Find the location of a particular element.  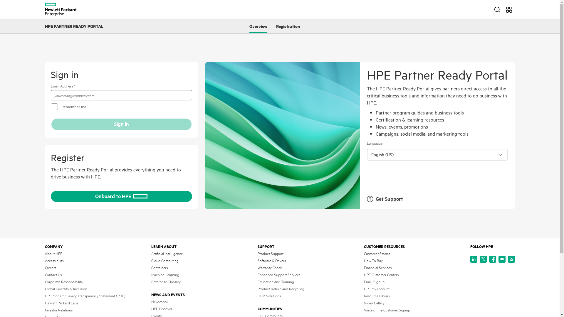

Onboard to HPE is located at coordinates (121, 197).